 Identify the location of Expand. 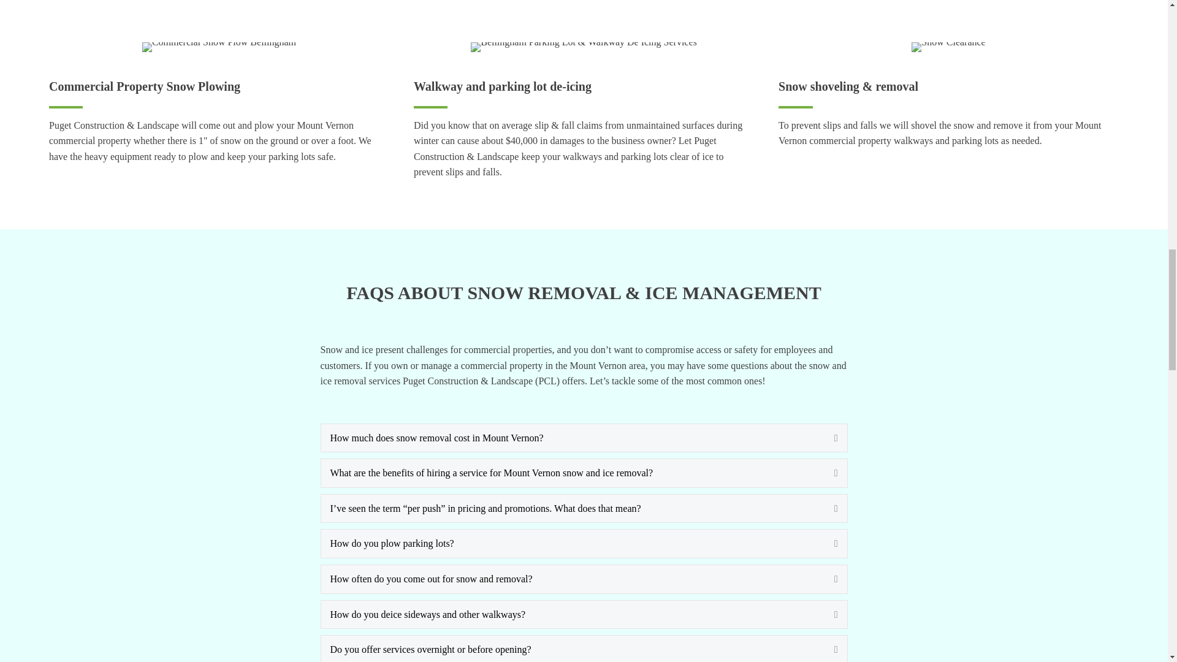
(826, 473).